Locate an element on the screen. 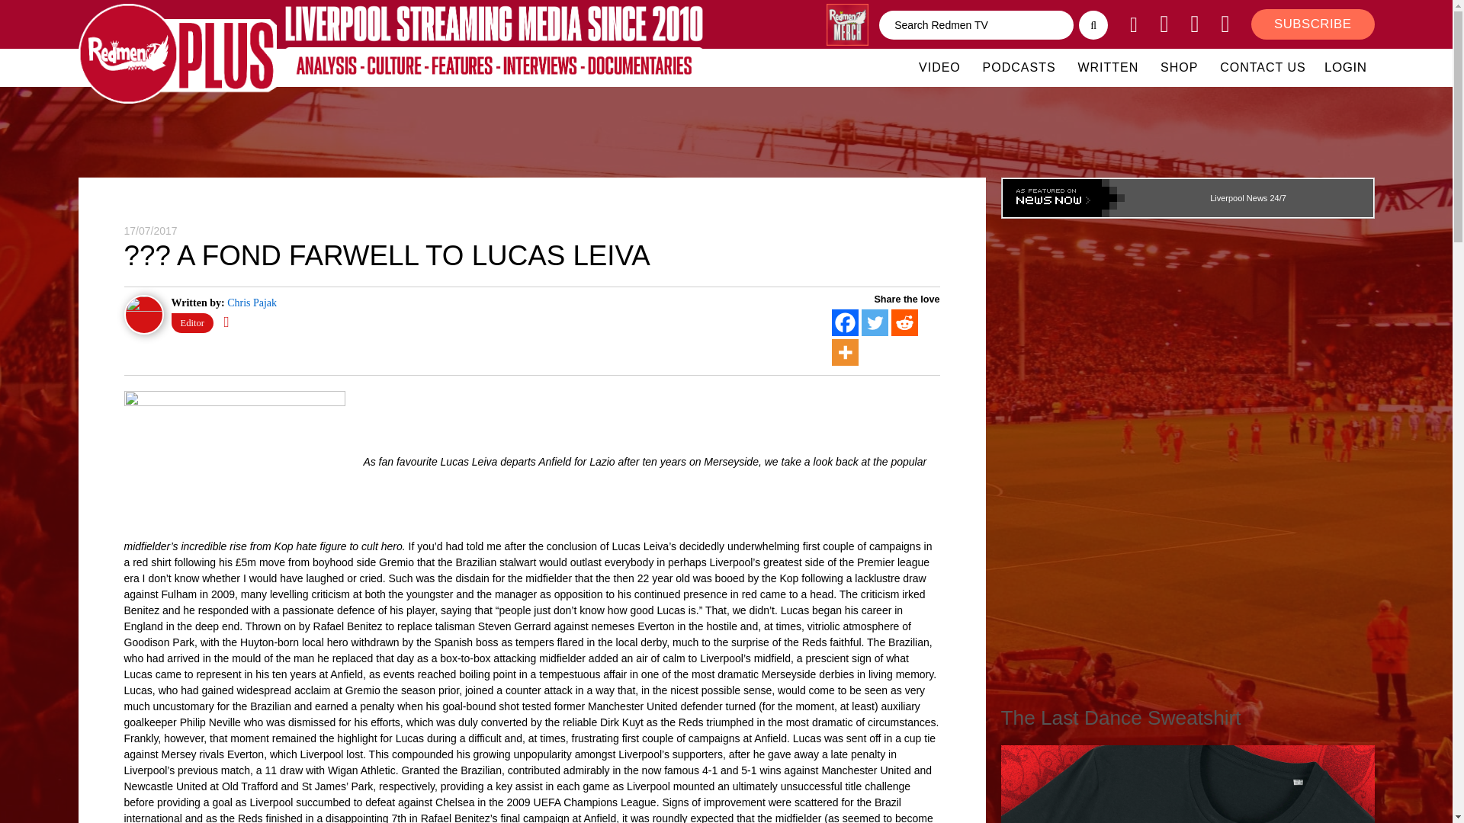 The image size is (1464, 823). Facebook is located at coordinates (845, 322).